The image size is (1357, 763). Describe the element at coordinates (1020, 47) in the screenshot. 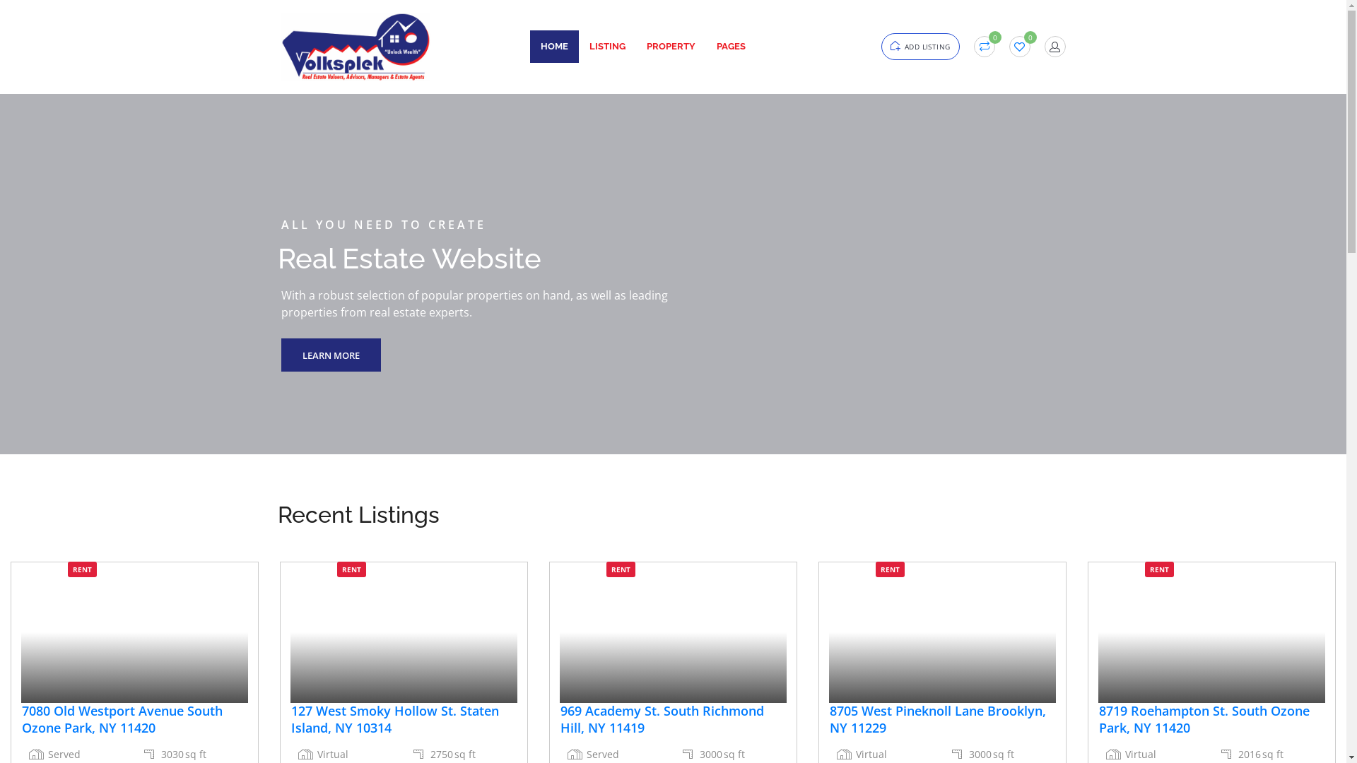

I see `0` at that location.